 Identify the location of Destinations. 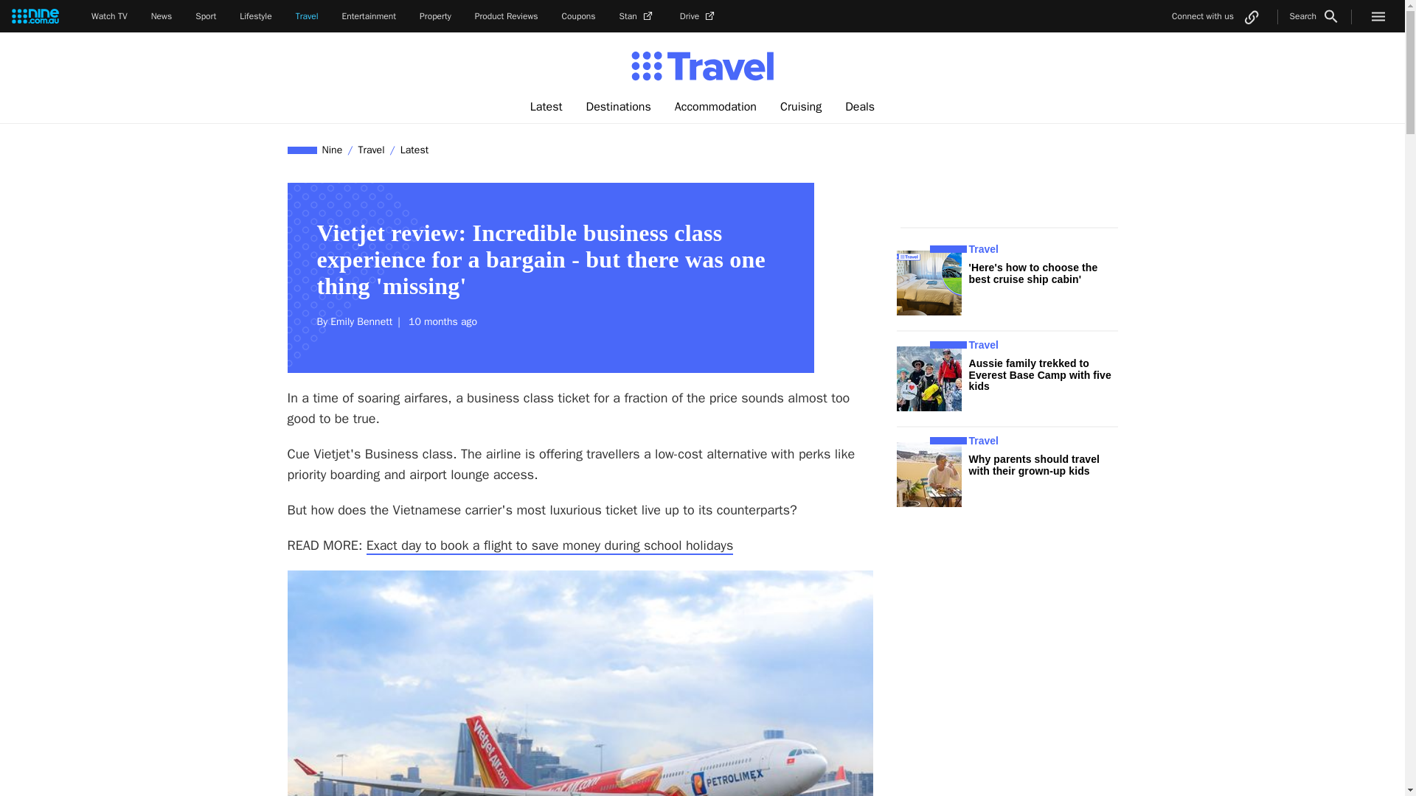
(618, 107).